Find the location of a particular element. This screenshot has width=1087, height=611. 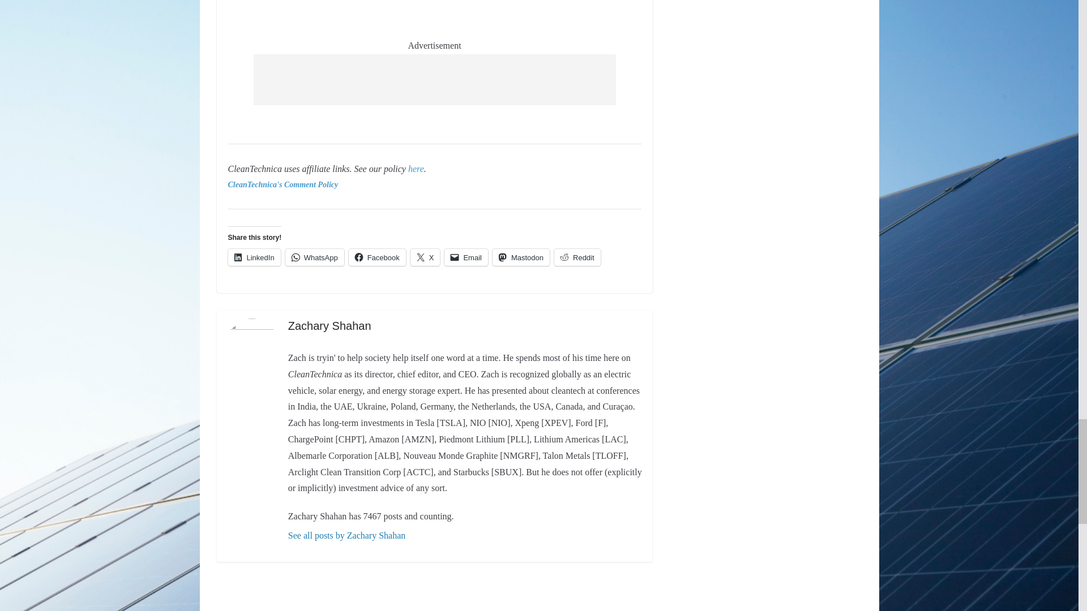

Click to share on X is located at coordinates (425, 257).